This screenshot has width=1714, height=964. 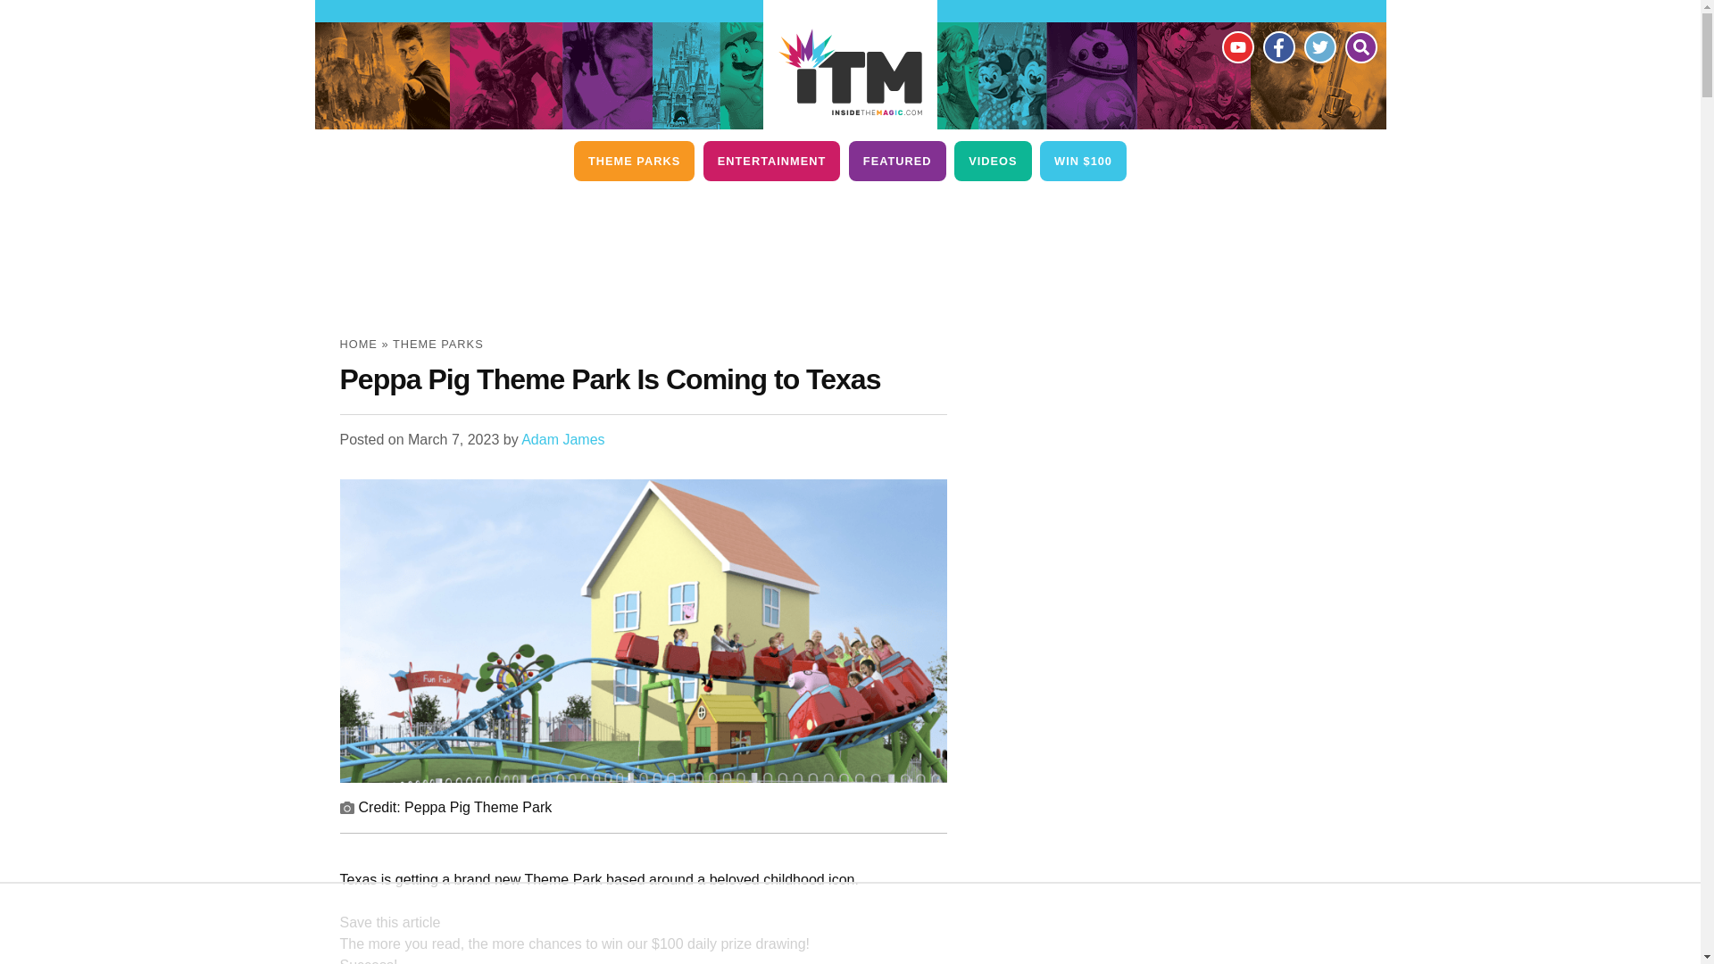 I want to click on YouTube, so click(x=1236, y=46).